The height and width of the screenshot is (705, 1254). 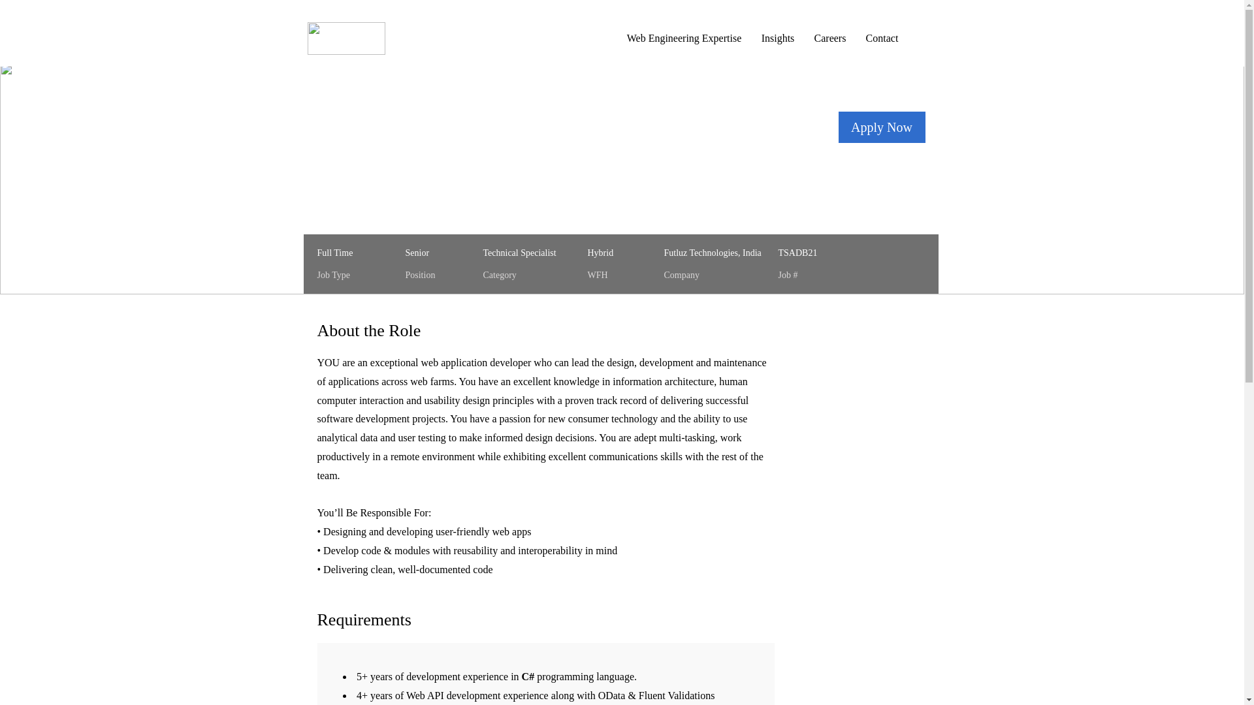 I want to click on Careers, so click(x=831, y=38).